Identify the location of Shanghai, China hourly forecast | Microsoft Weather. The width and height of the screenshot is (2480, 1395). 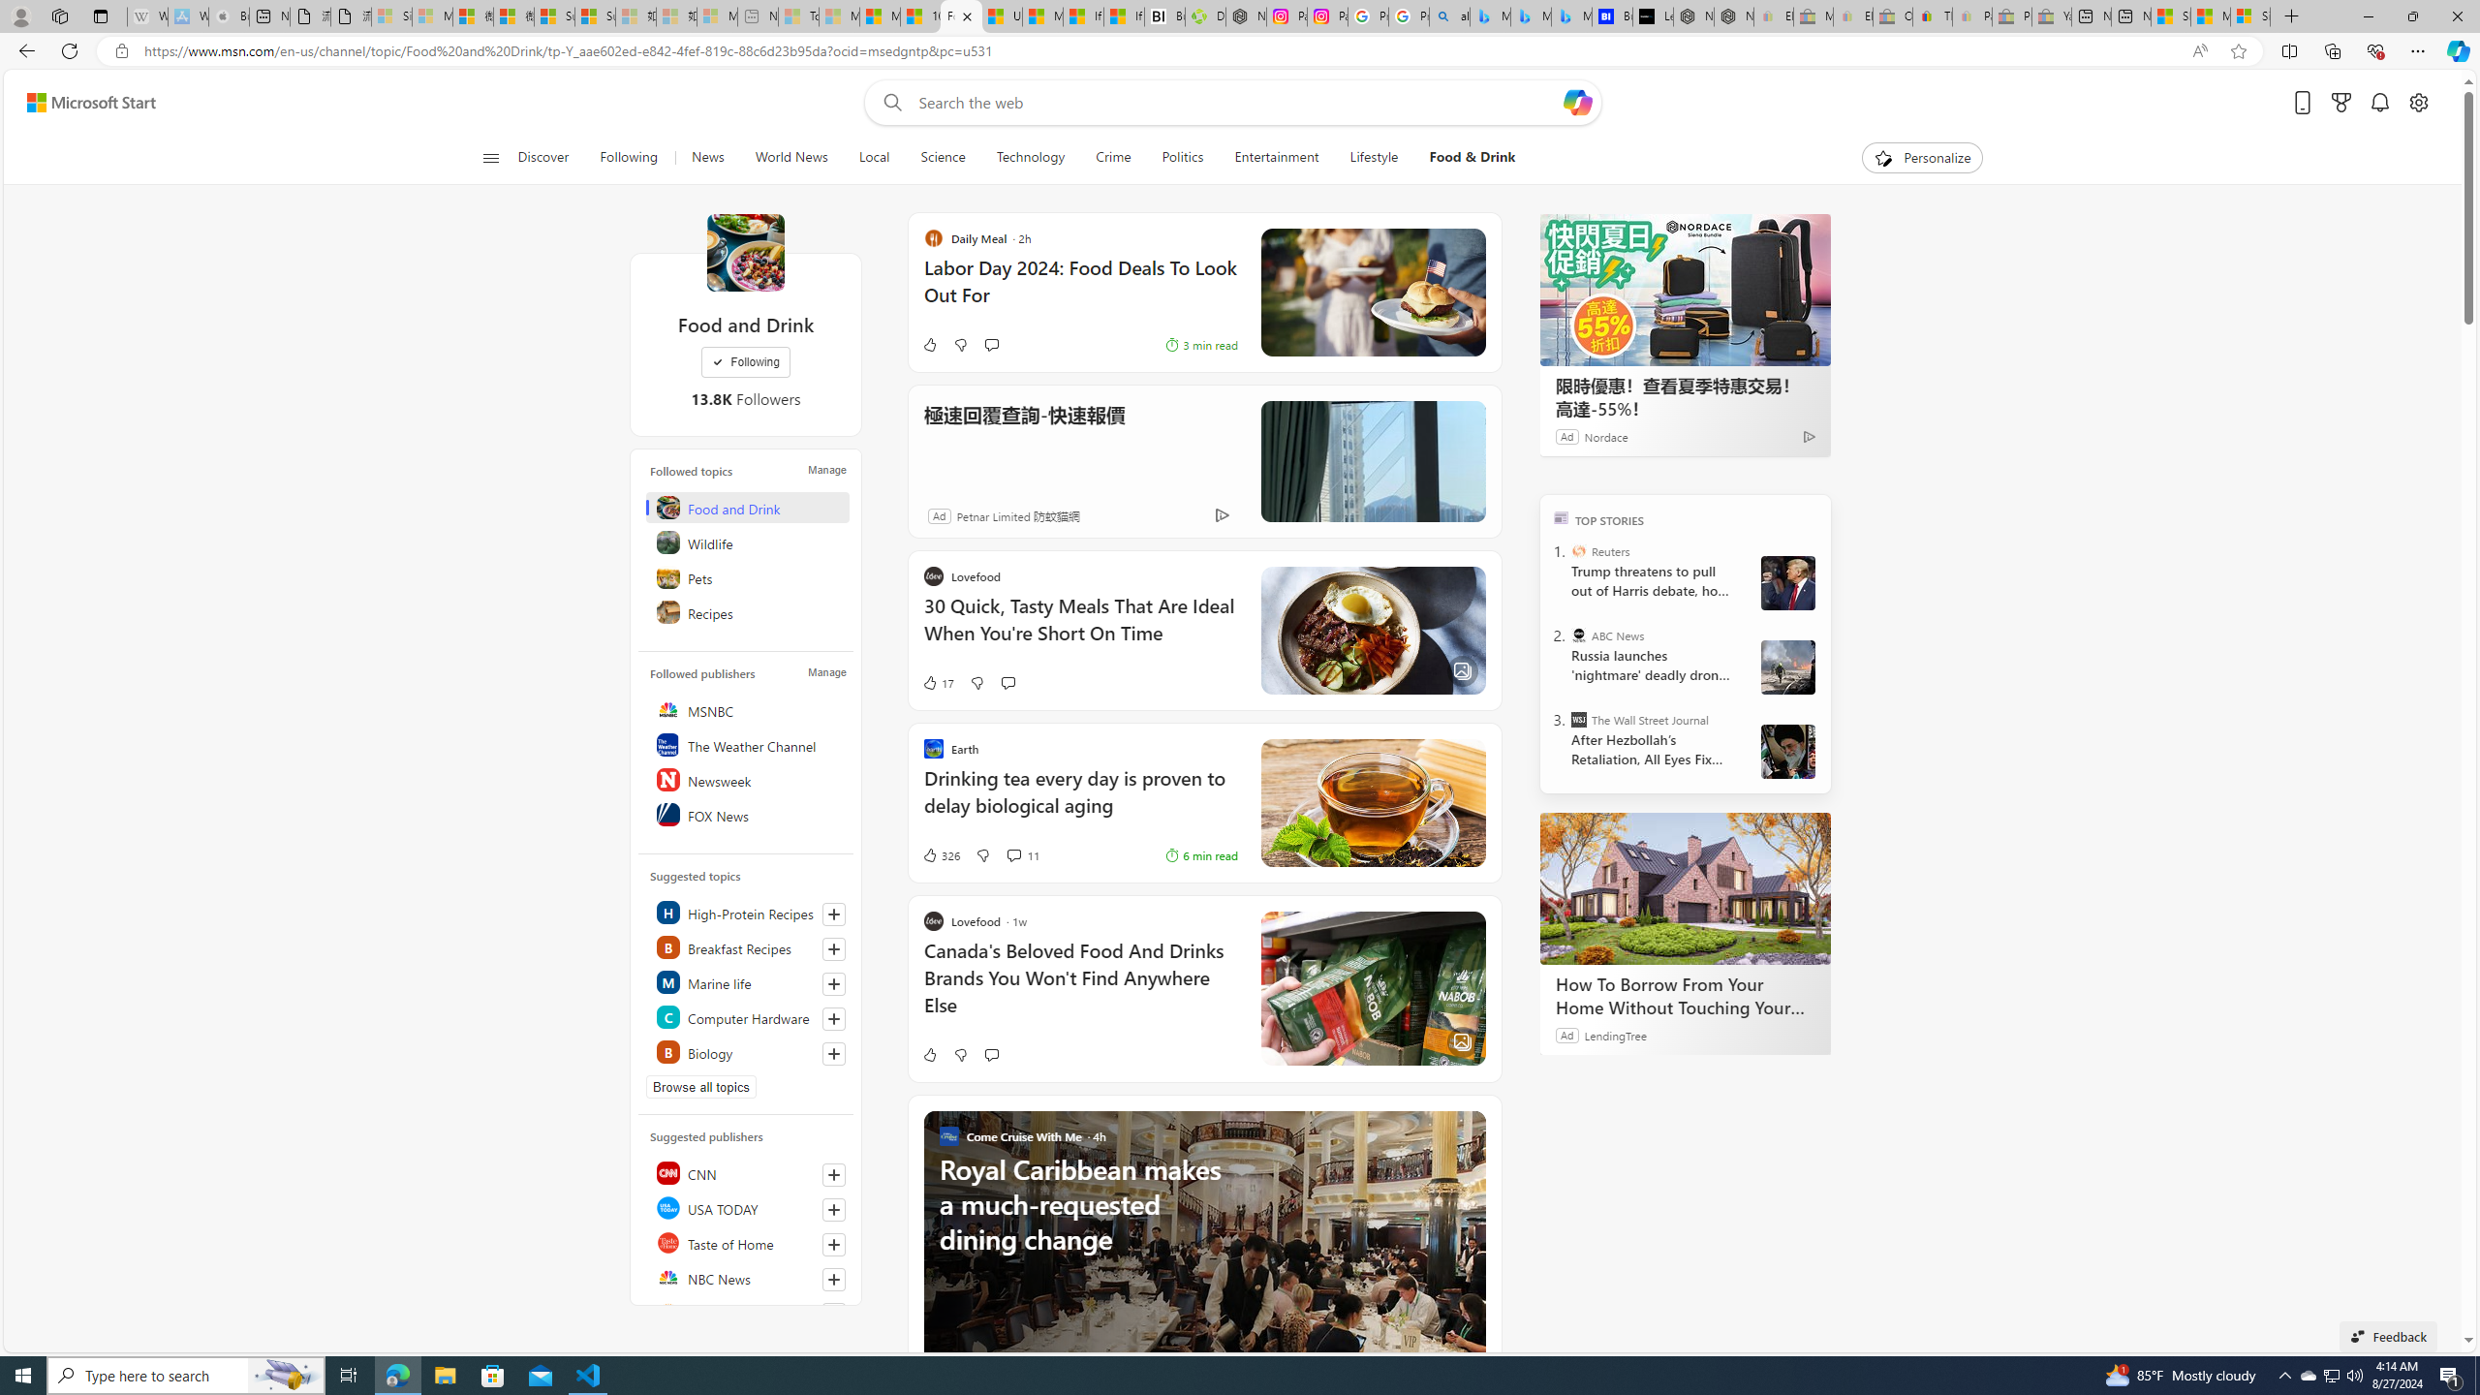
(2170, 16).